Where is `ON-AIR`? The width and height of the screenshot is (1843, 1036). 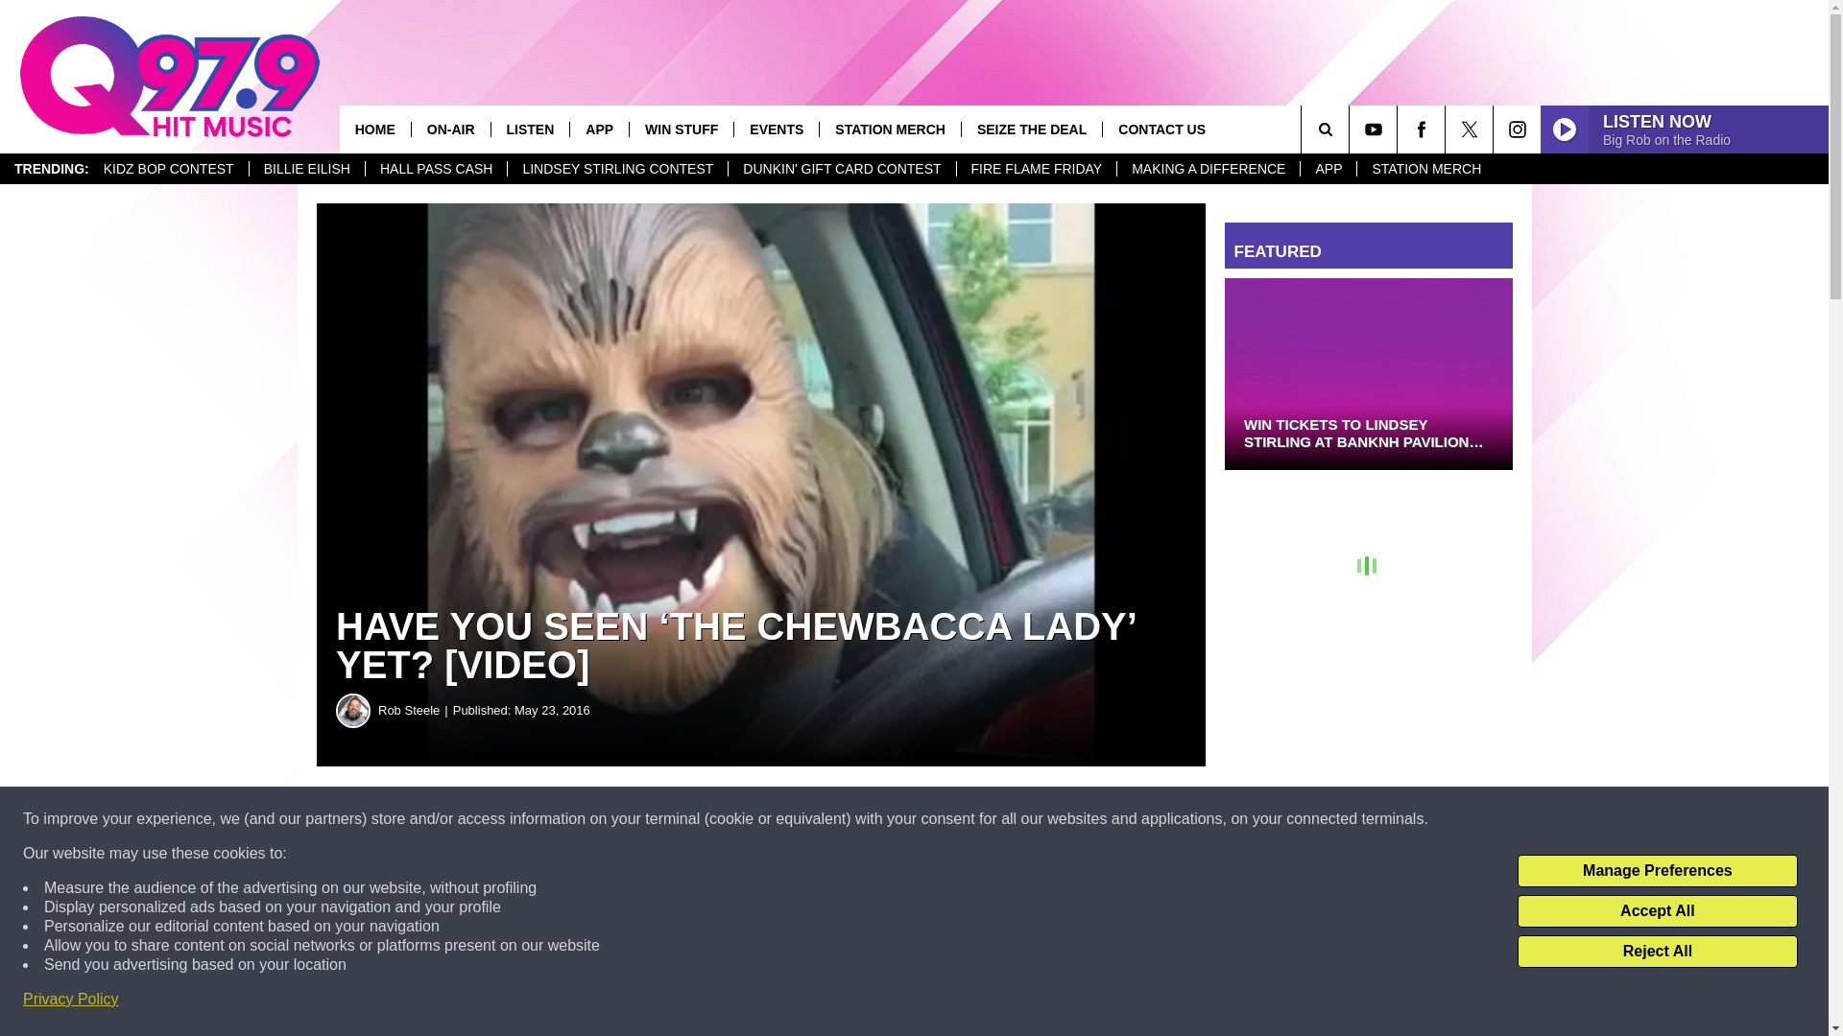
ON-AIR is located at coordinates (450, 129).